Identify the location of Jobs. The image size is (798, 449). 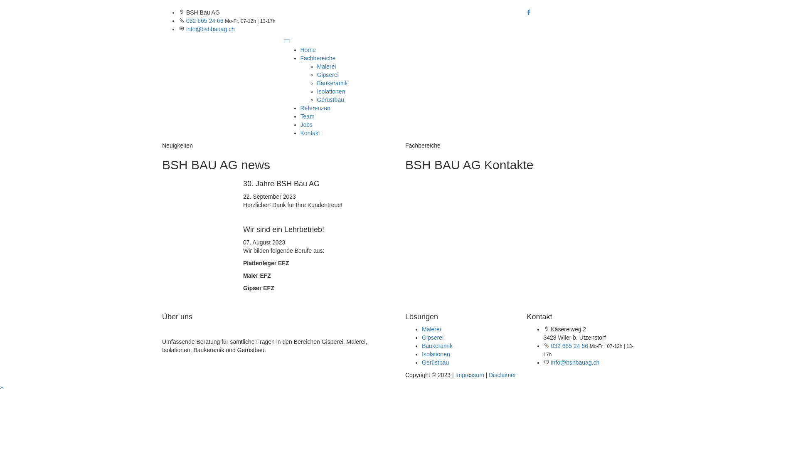
(306, 125).